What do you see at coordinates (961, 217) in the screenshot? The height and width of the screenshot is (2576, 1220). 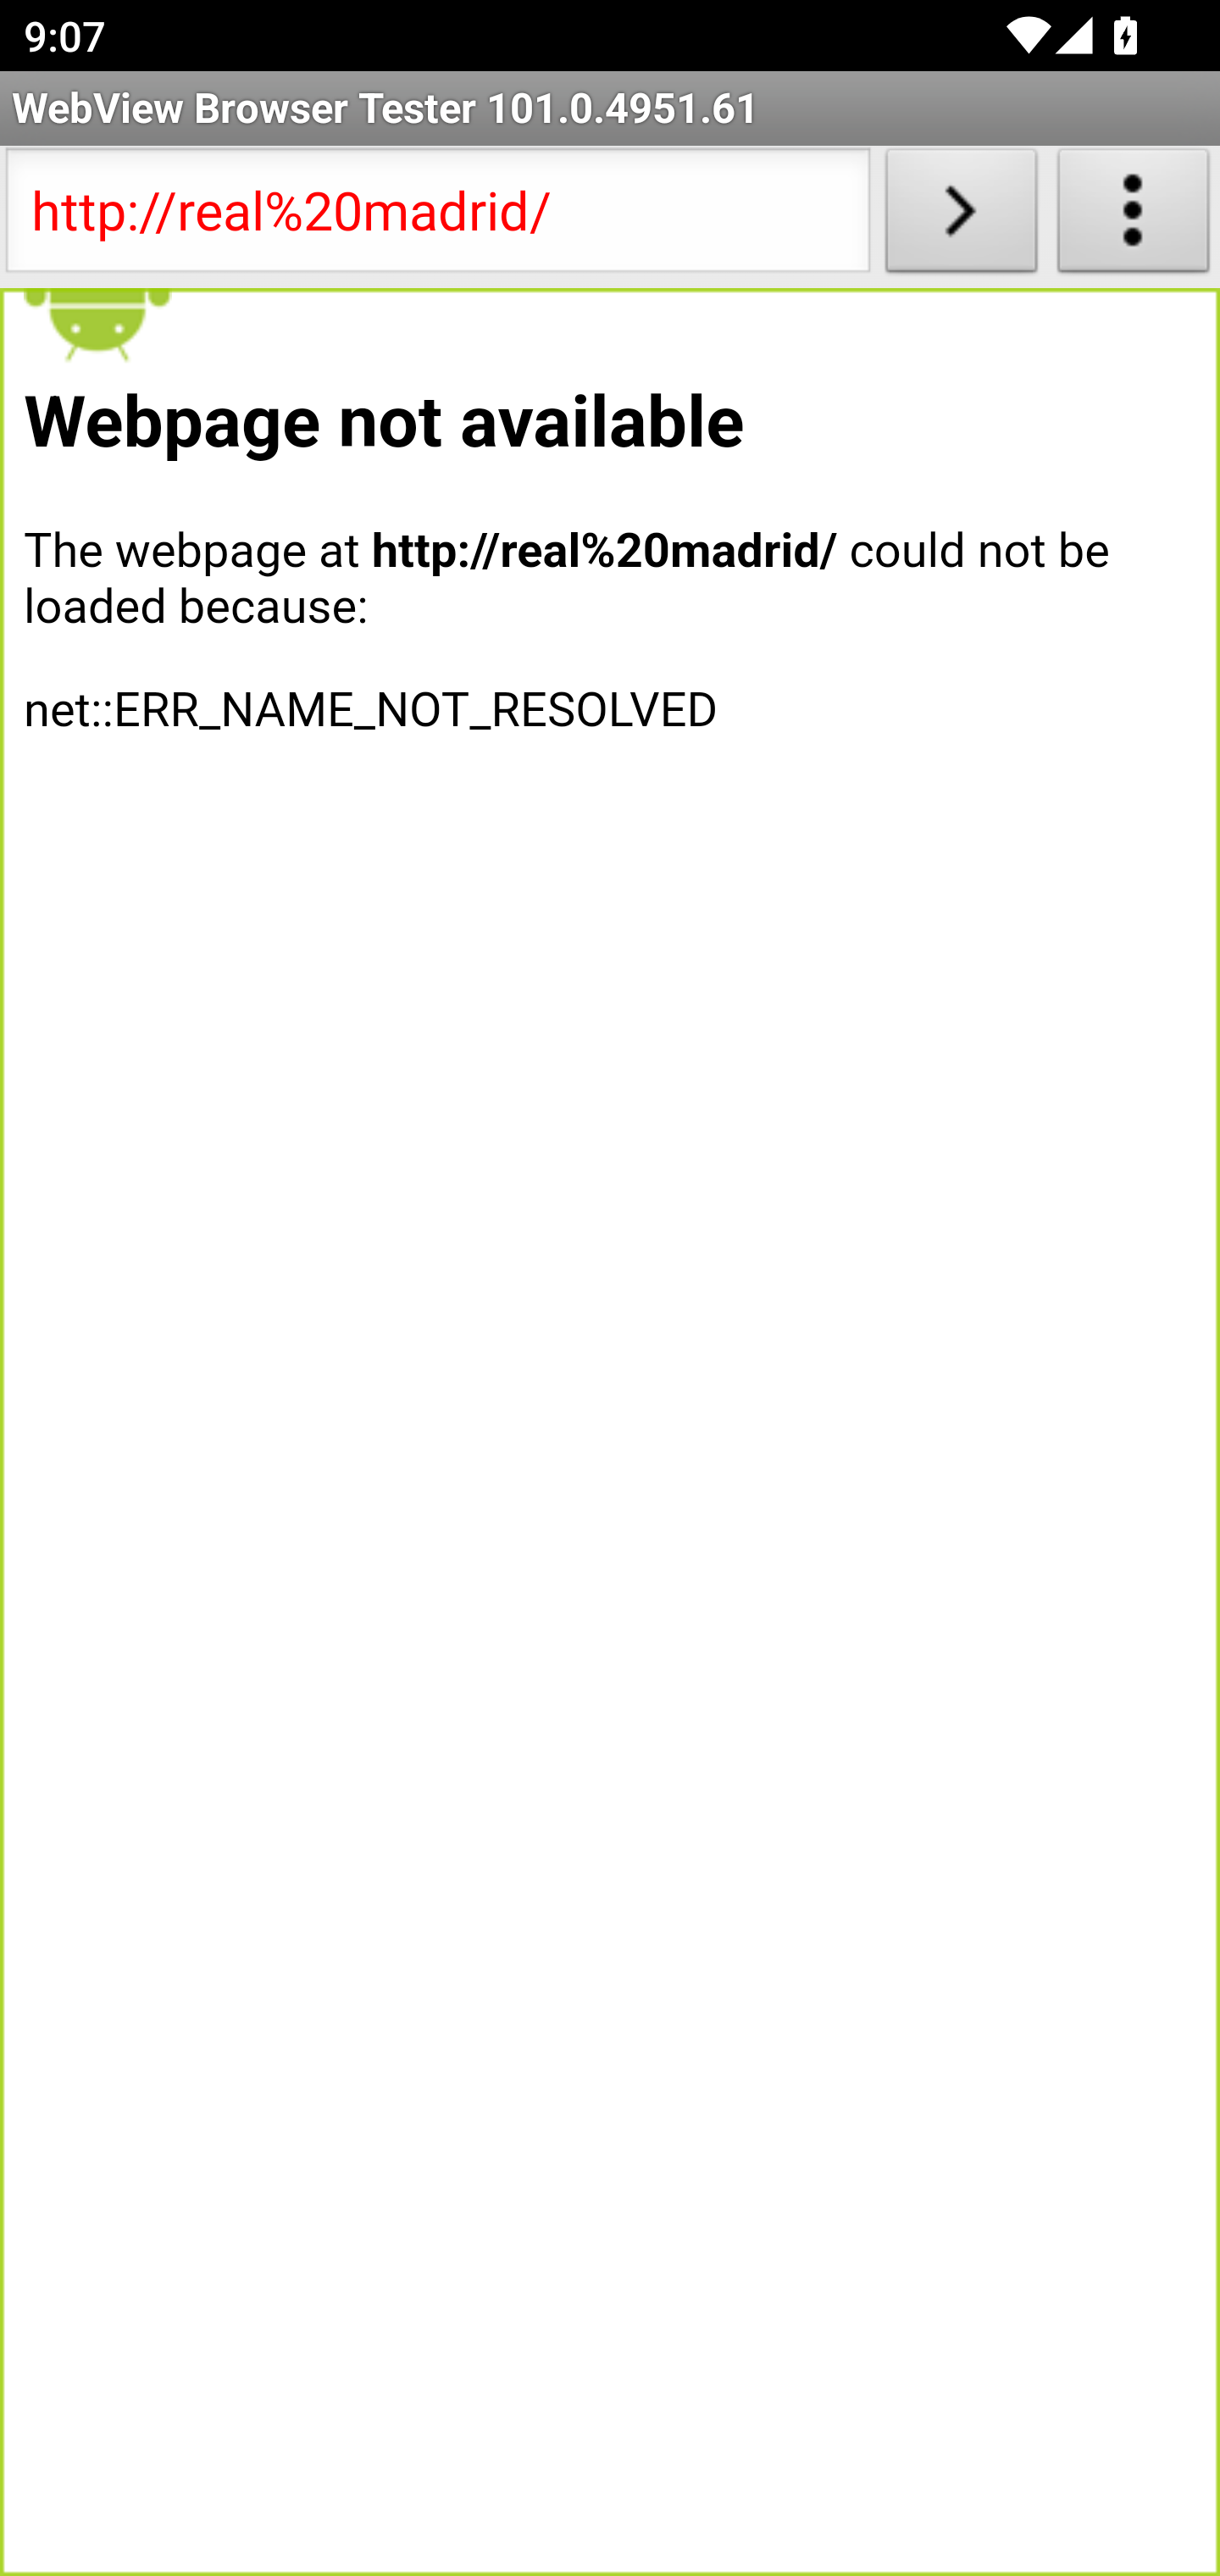 I see `Load URL` at bounding box center [961, 217].